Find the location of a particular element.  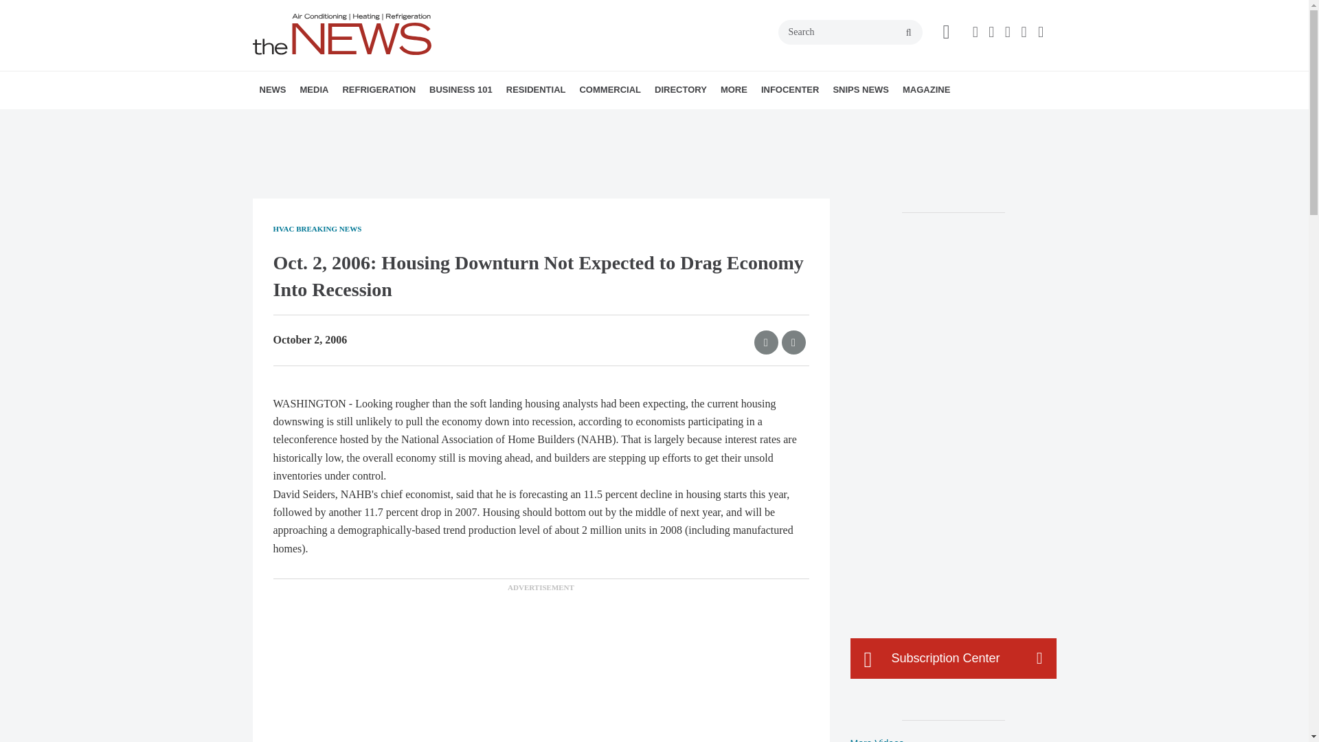

REFRIGERANTS is located at coordinates (420, 120).